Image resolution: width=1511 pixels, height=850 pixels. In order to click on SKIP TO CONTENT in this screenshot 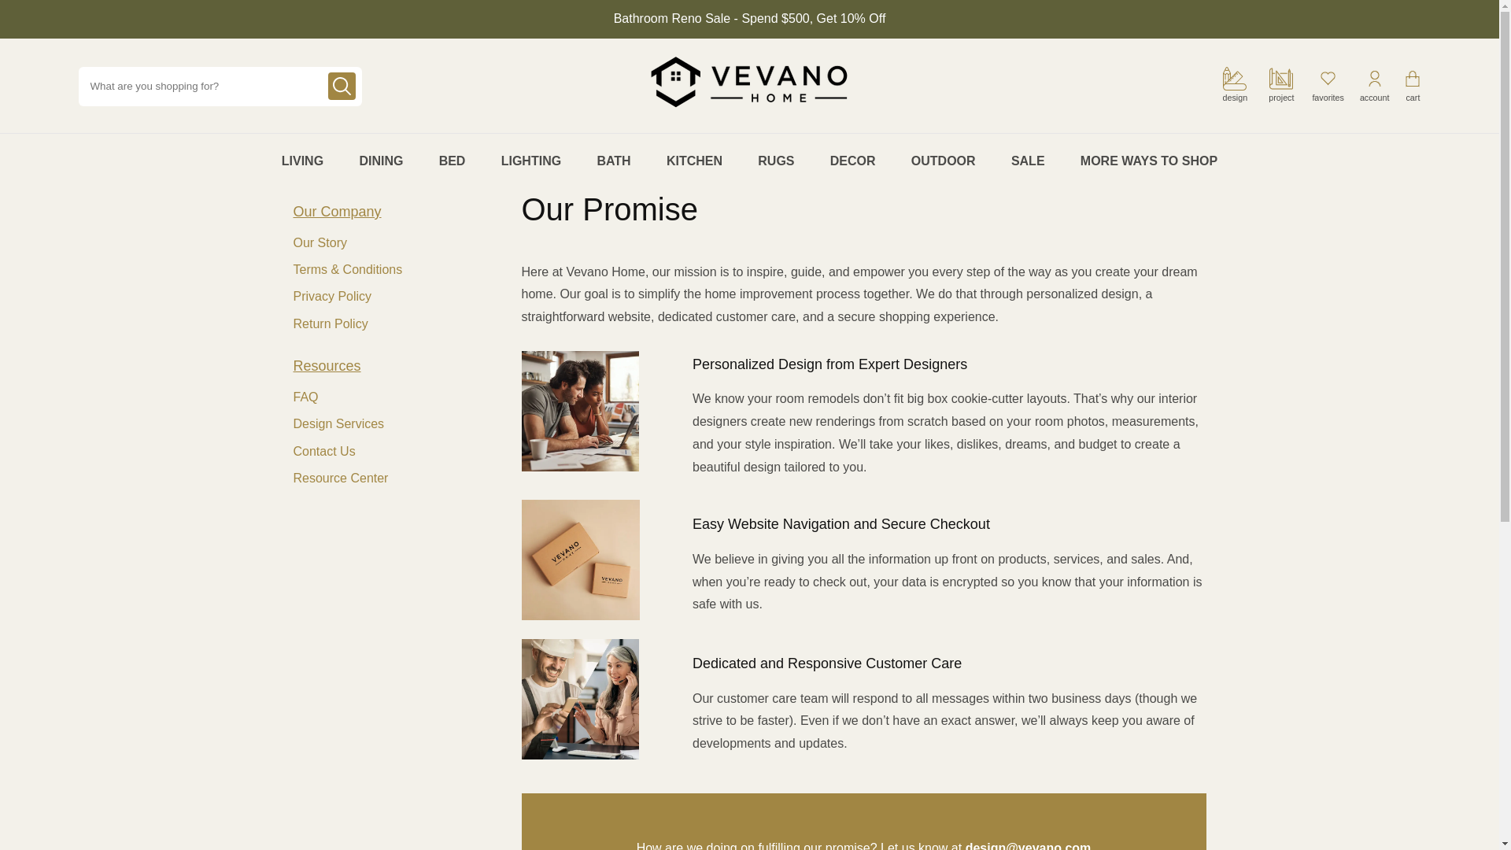, I will do `click(31, 8)`.